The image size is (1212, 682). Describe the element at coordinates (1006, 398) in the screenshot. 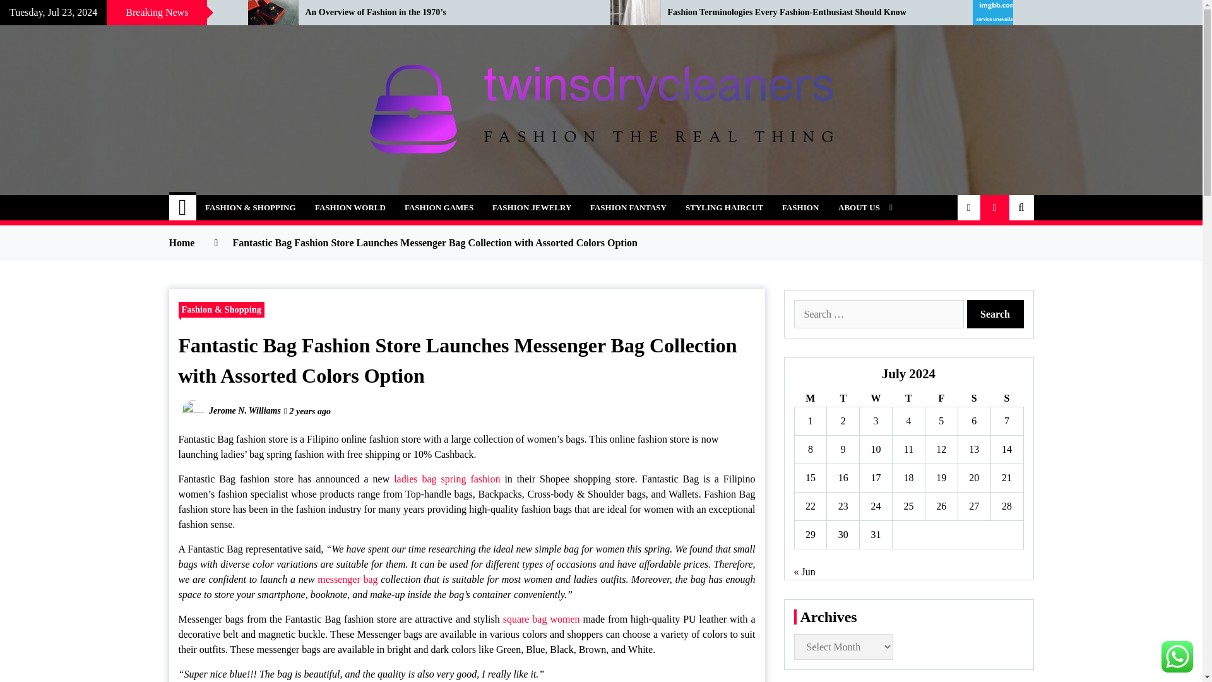

I see `Sunday` at that location.